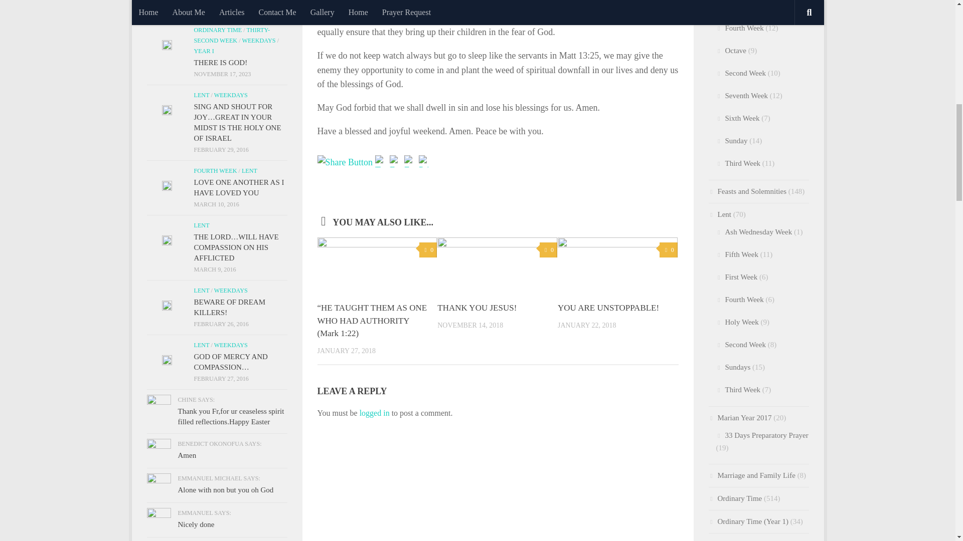 This screenshot has width=963, height=541. What do you see at coordinates (411, 159) in the screenshot?
I see `Email` at bounding box center [411, 159].